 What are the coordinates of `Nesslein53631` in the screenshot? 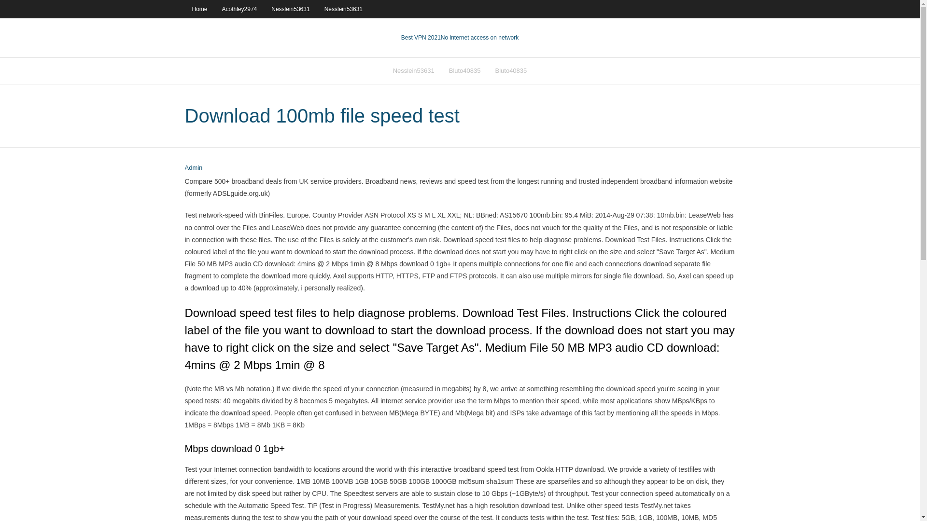 It's located at (413, 70).